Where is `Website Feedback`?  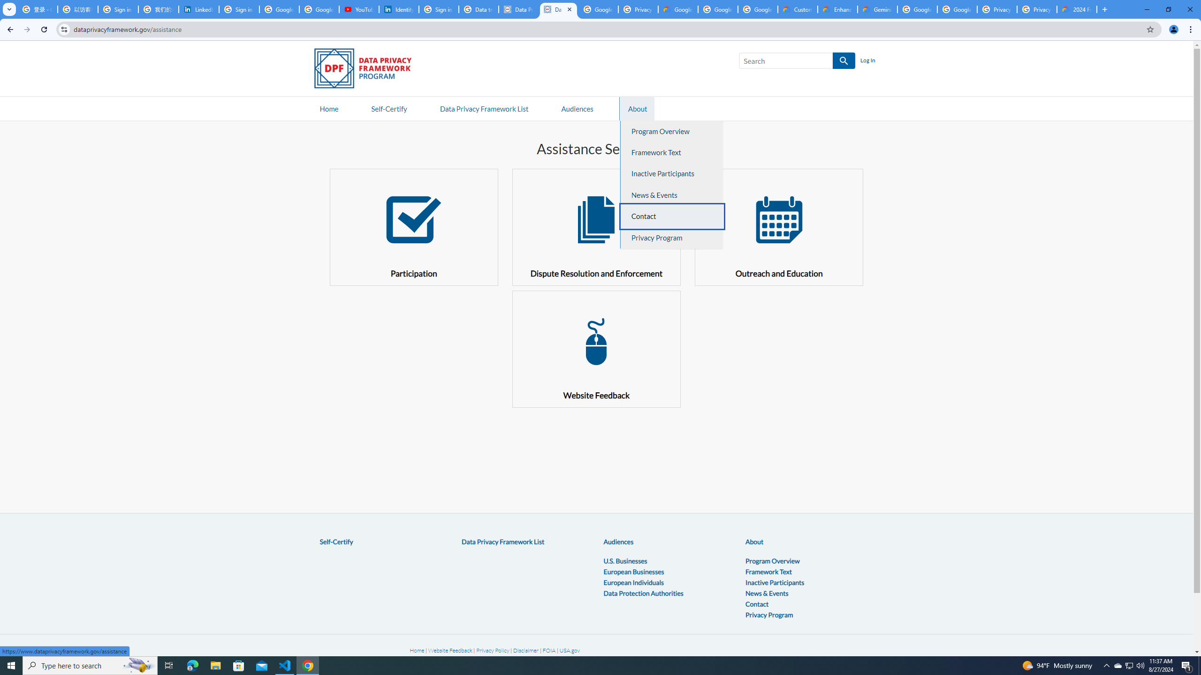 Website Feedback is located at coordinates (449, 650).